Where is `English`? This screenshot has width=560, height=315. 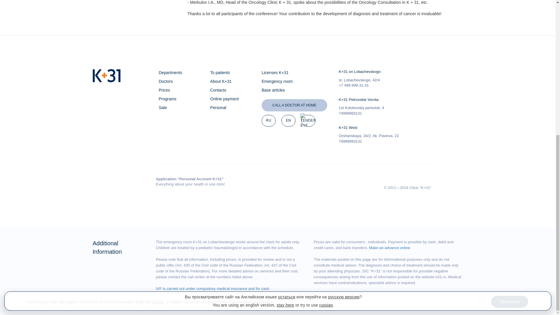
English is located at coordinates (288, 121).